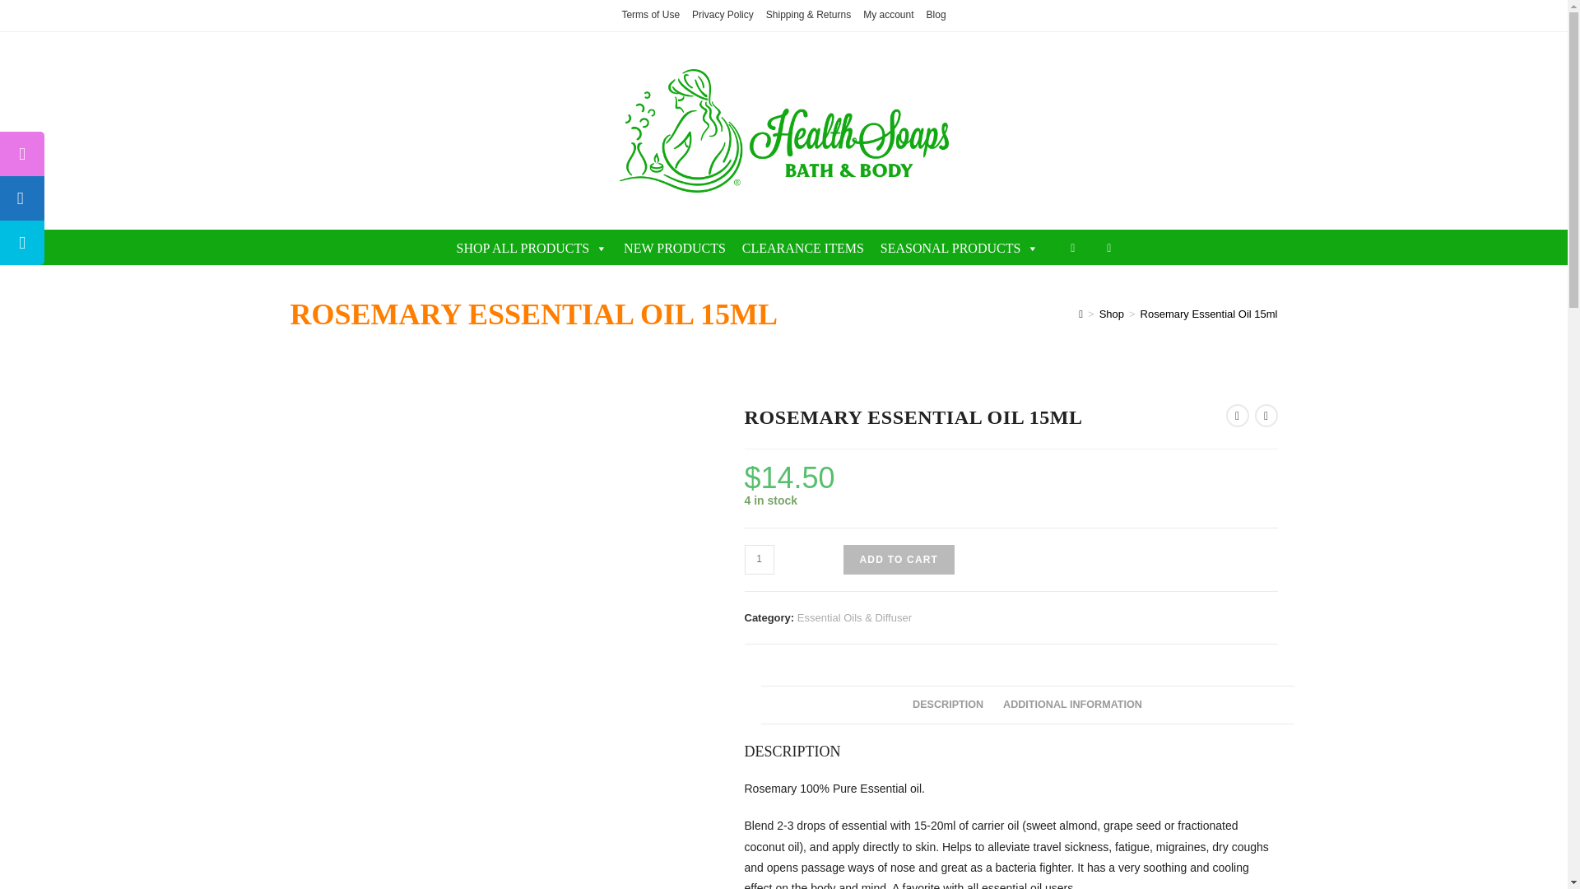 This screenshot has height=889, width=1580. What do you see at coordinates (650, 15) in the screenshot?
I see `Terms of Use` at bounding box center [650, 15].